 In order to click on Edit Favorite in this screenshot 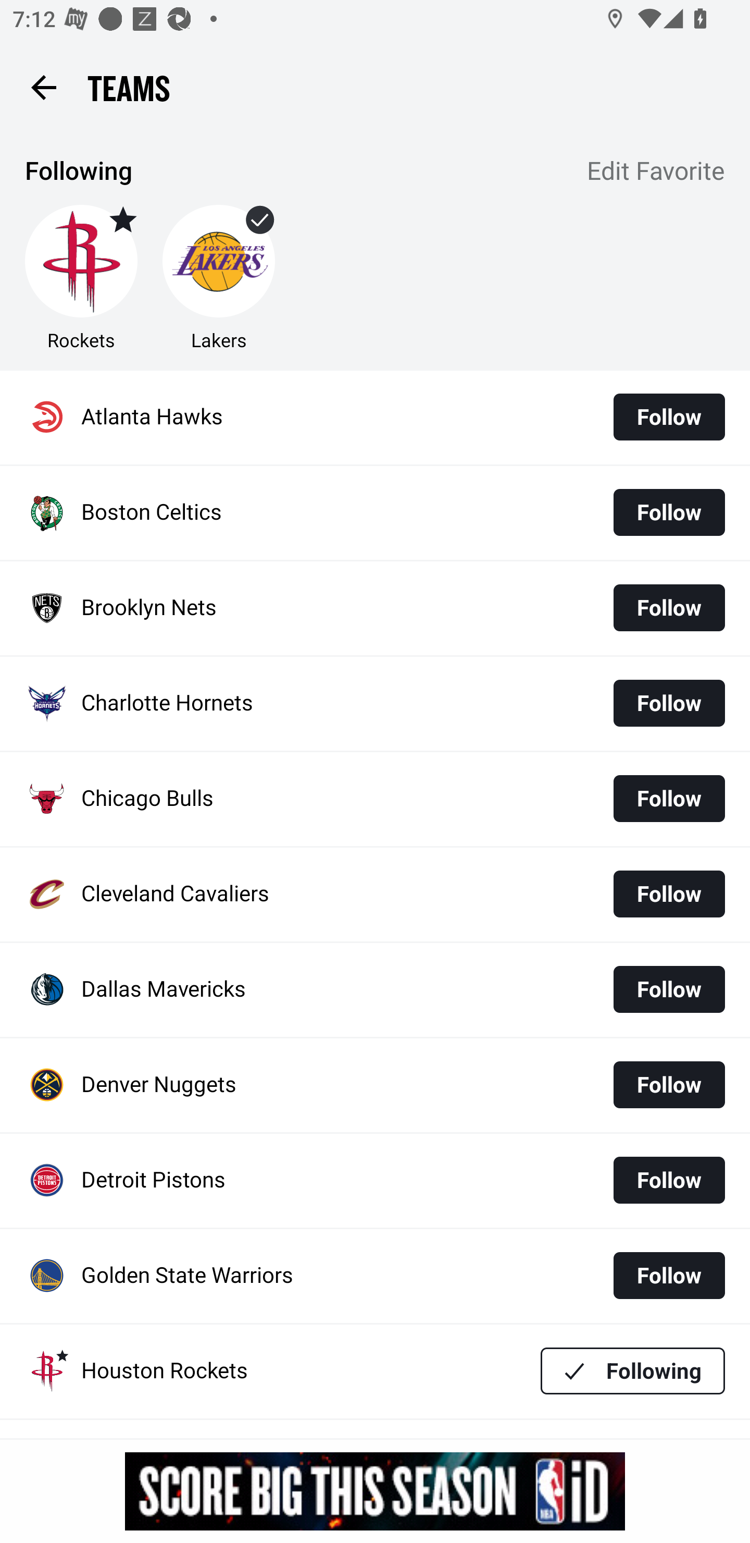, I will do `click(656, 173)`.